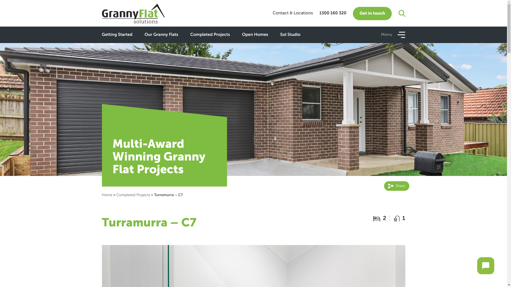 The image size is (511, 287). Describe the element at coordinates (255, 35) in the screenshot. I see `Open Homes` at that location.